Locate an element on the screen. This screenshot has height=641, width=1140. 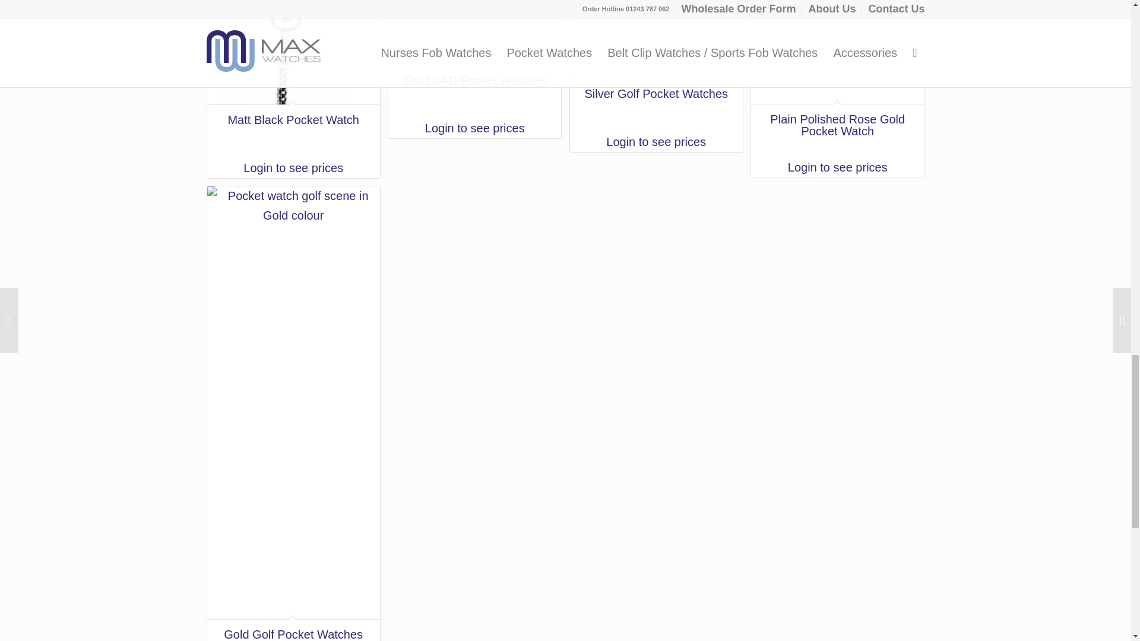
Gold DAD Pocket Watches is located at coordinates (474, 59).